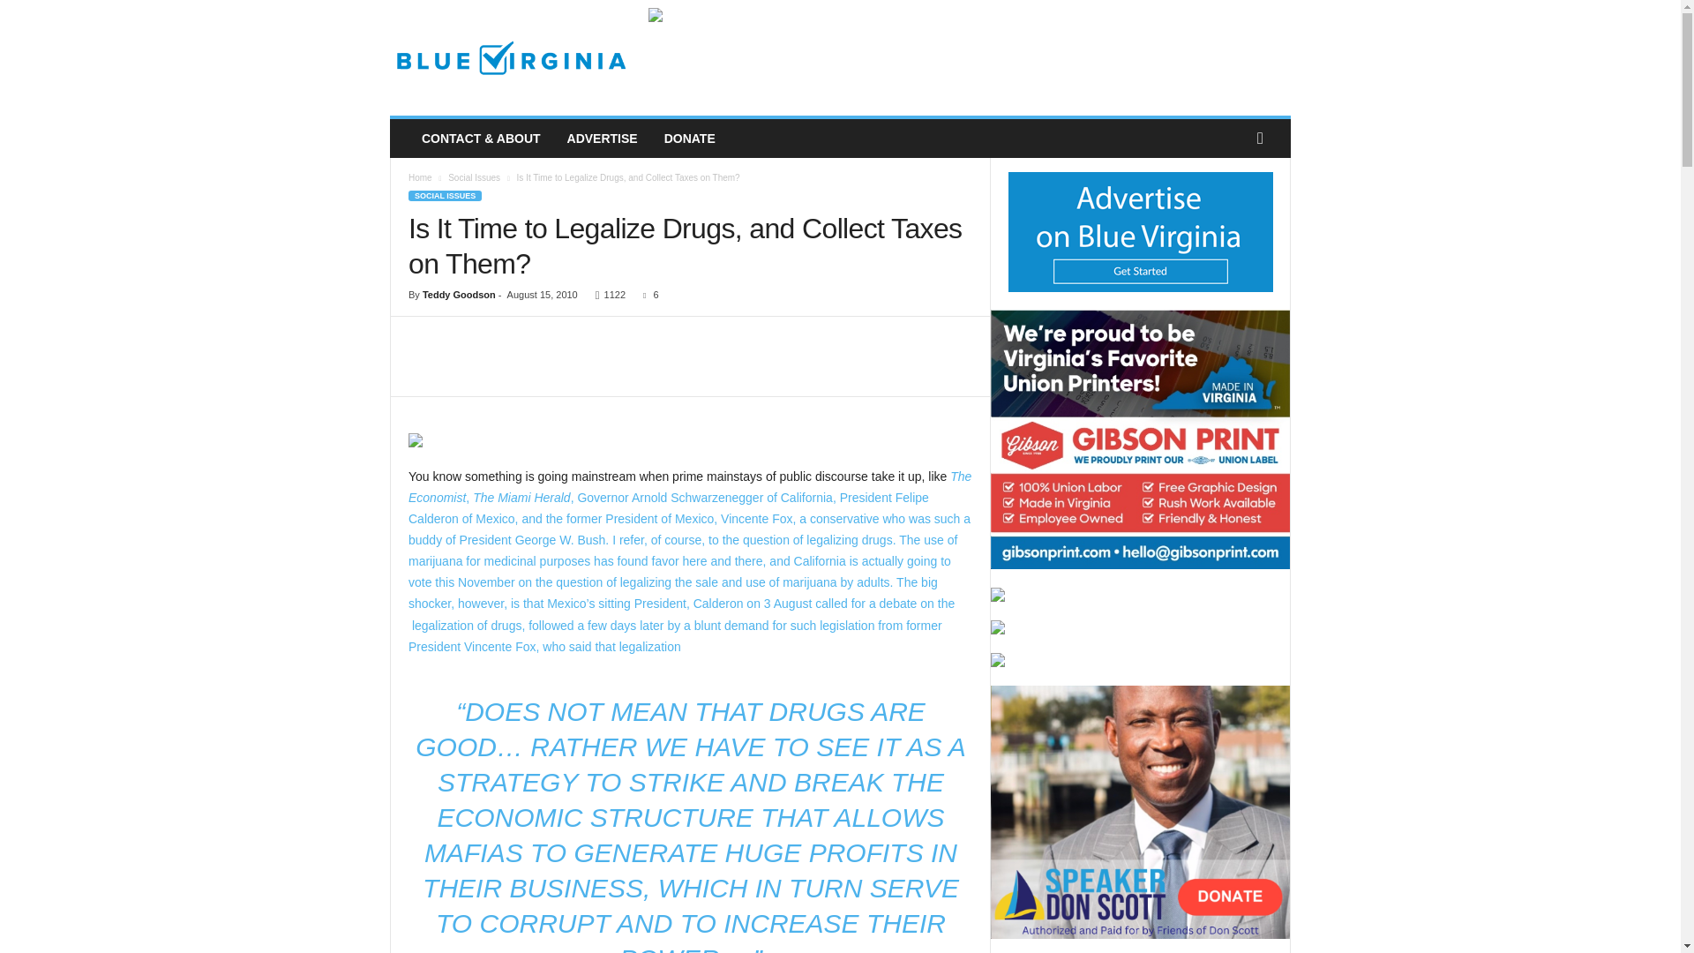 The width and height of the screenshot is (1694, 953). Describe the element at coordinates (445, 196) in the screenshot. I see `SOCIAL ISSUES` at that location.